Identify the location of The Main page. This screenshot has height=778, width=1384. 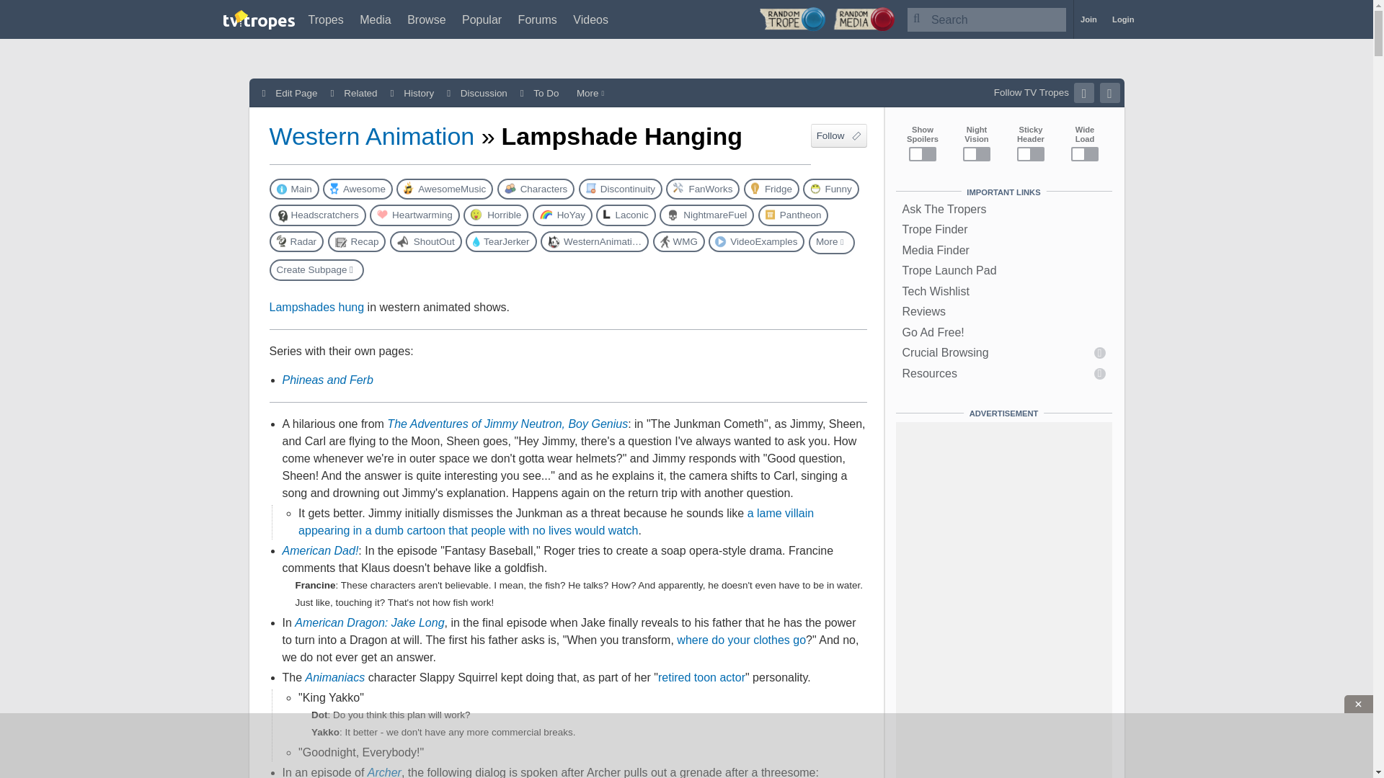
(294, 189).